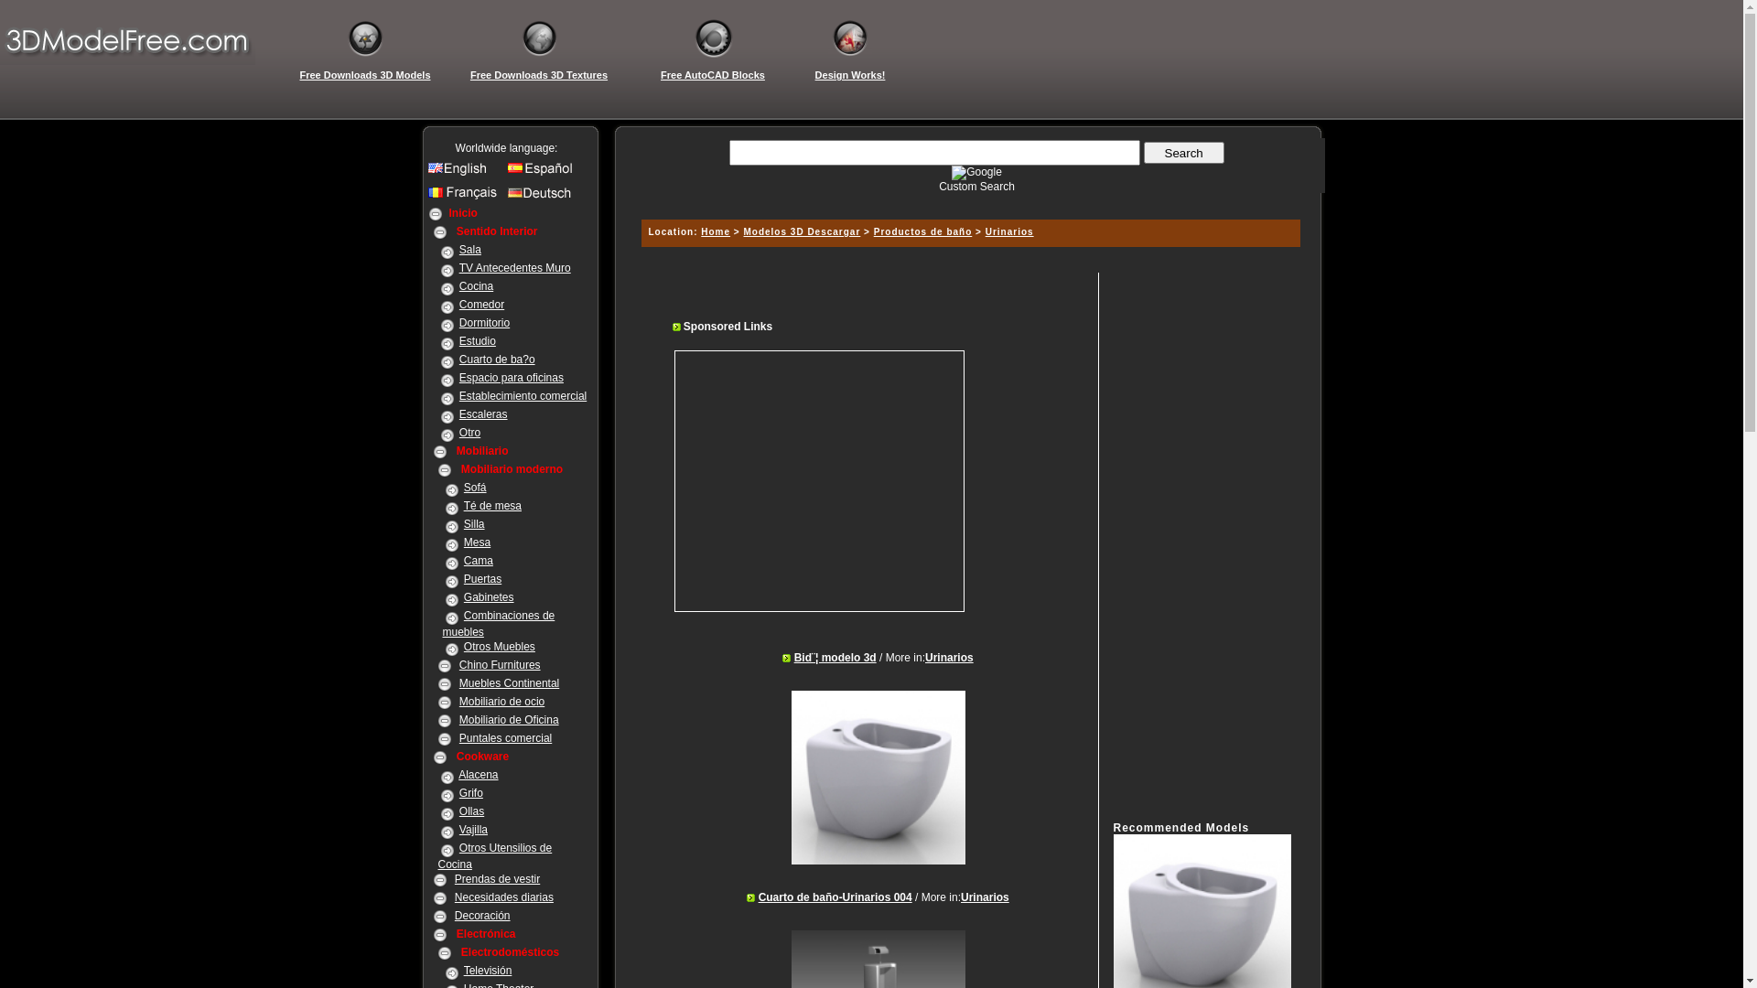 The height and width of the screenshot is (988, 1757). Describe the element at coordinates (500, 665) in the screenshot. I see `Chino Furnitures` at that location.